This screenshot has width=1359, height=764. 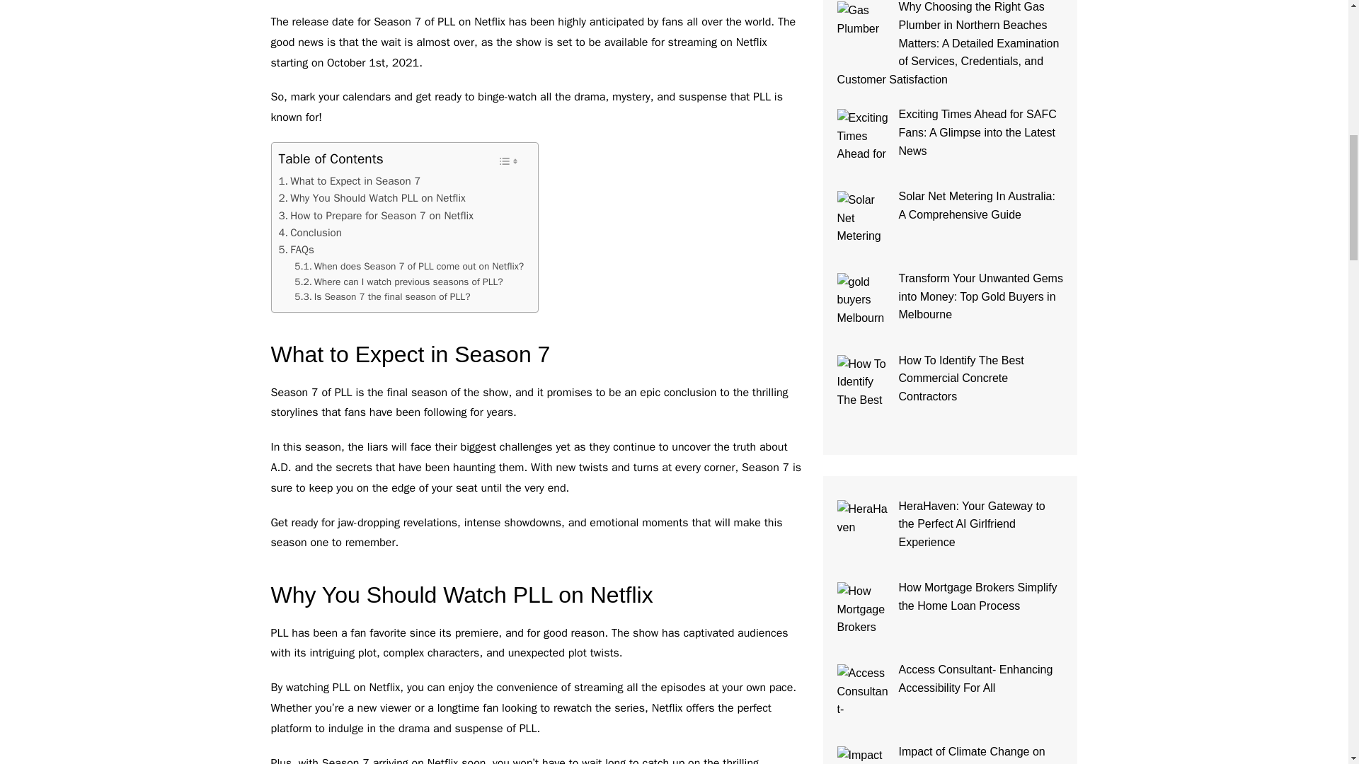 I want to click on Is Season 7 the final season of PLL?, so click(x=382, y=297).